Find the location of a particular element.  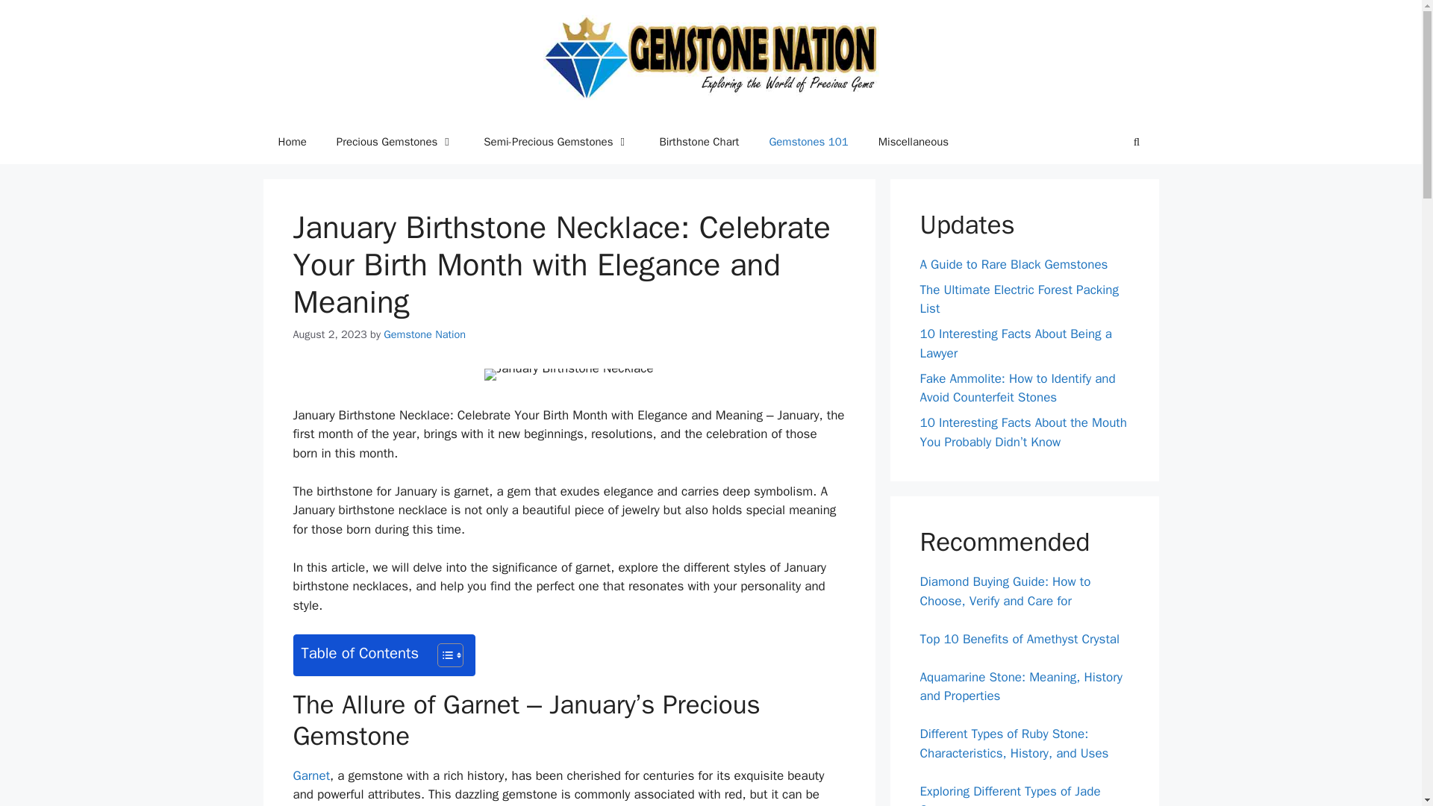

View all posts by Gemstone Nation is located at coordinates (425, 334).